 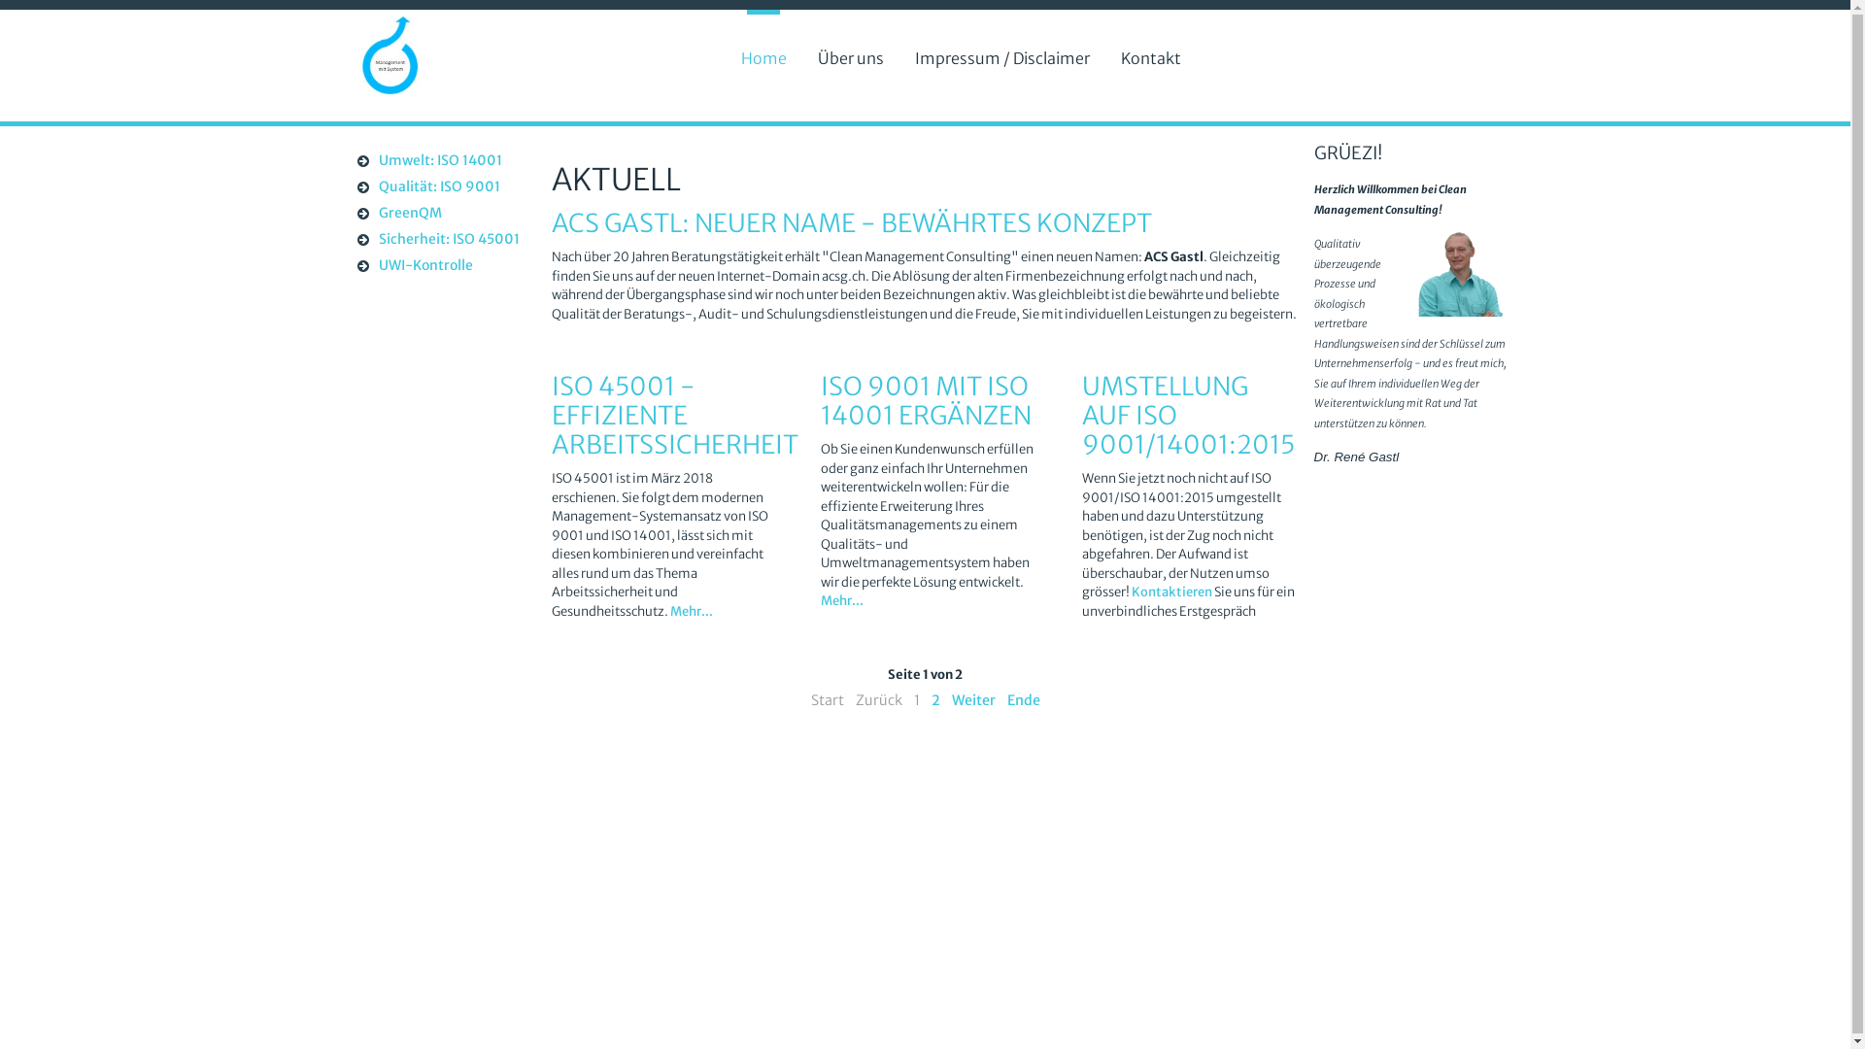 What do you see at coordinates (763, 58) in the screenshot?
I see `Home` at bounding box center [763, 58].